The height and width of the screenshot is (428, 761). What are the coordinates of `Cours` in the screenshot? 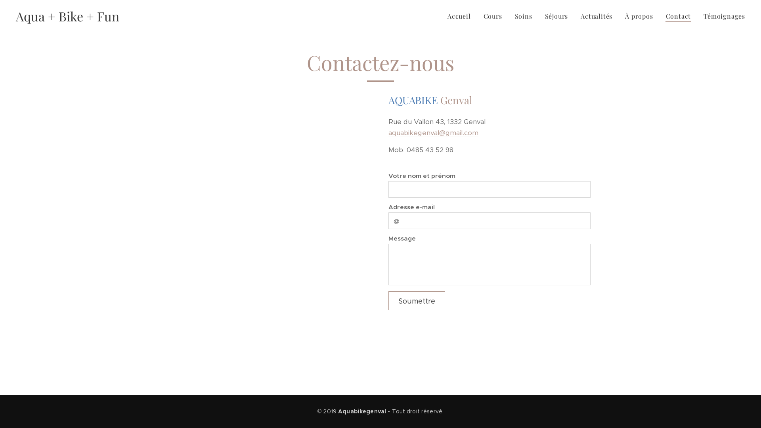 It's located at (493, 16).